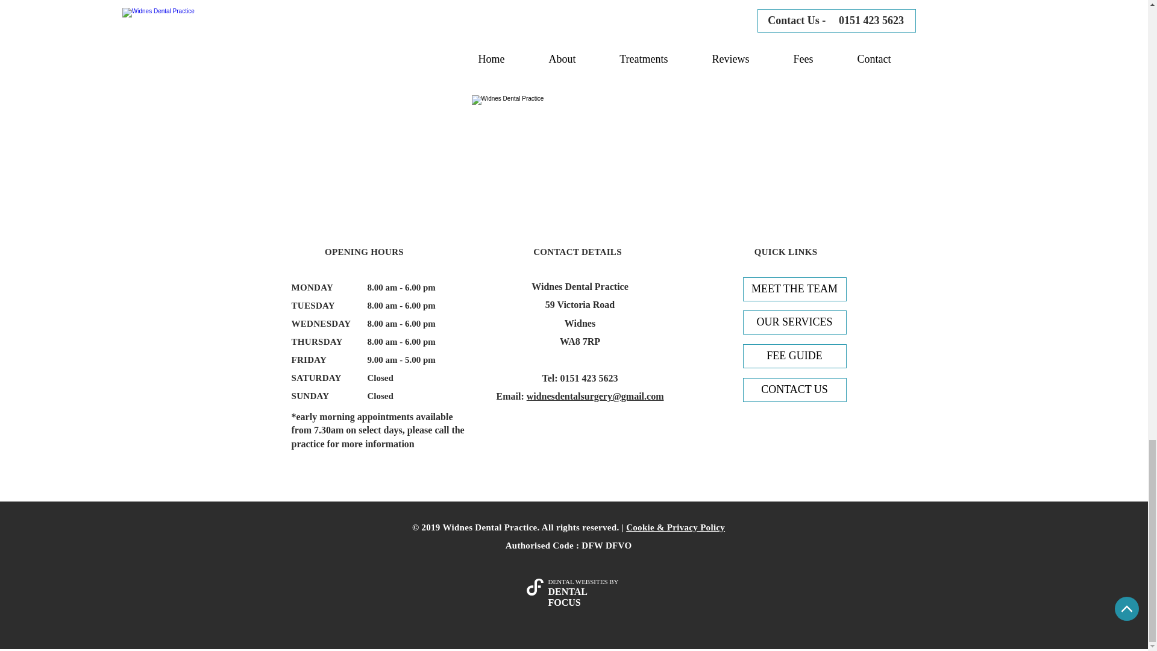  Describe the element at coordinates (578, 581) in the screenshot. I see `DENTAL WEBSITES` at that location.